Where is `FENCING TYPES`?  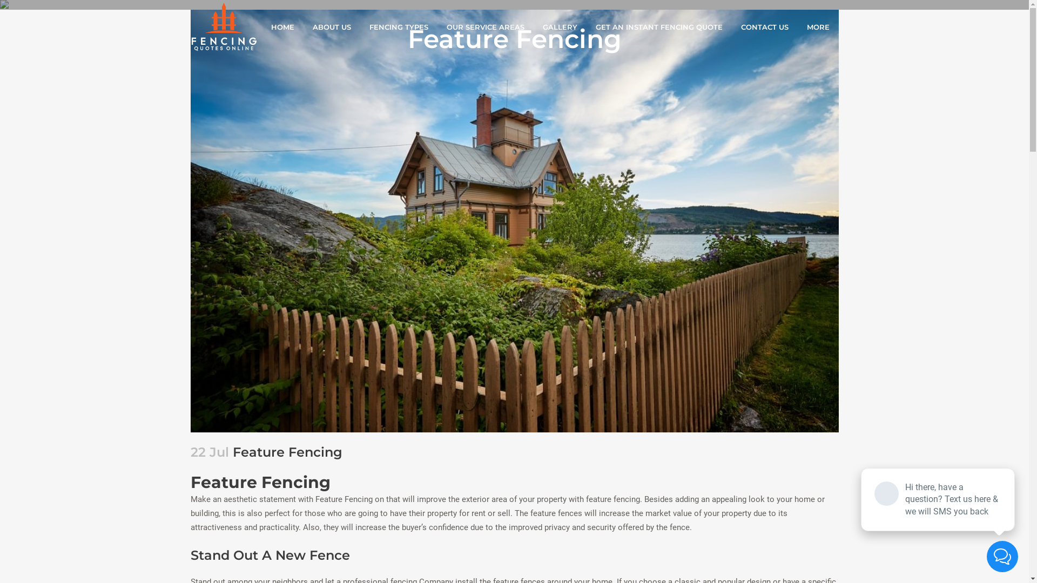 FENCING TYPES is located at coordinates (399, 27).